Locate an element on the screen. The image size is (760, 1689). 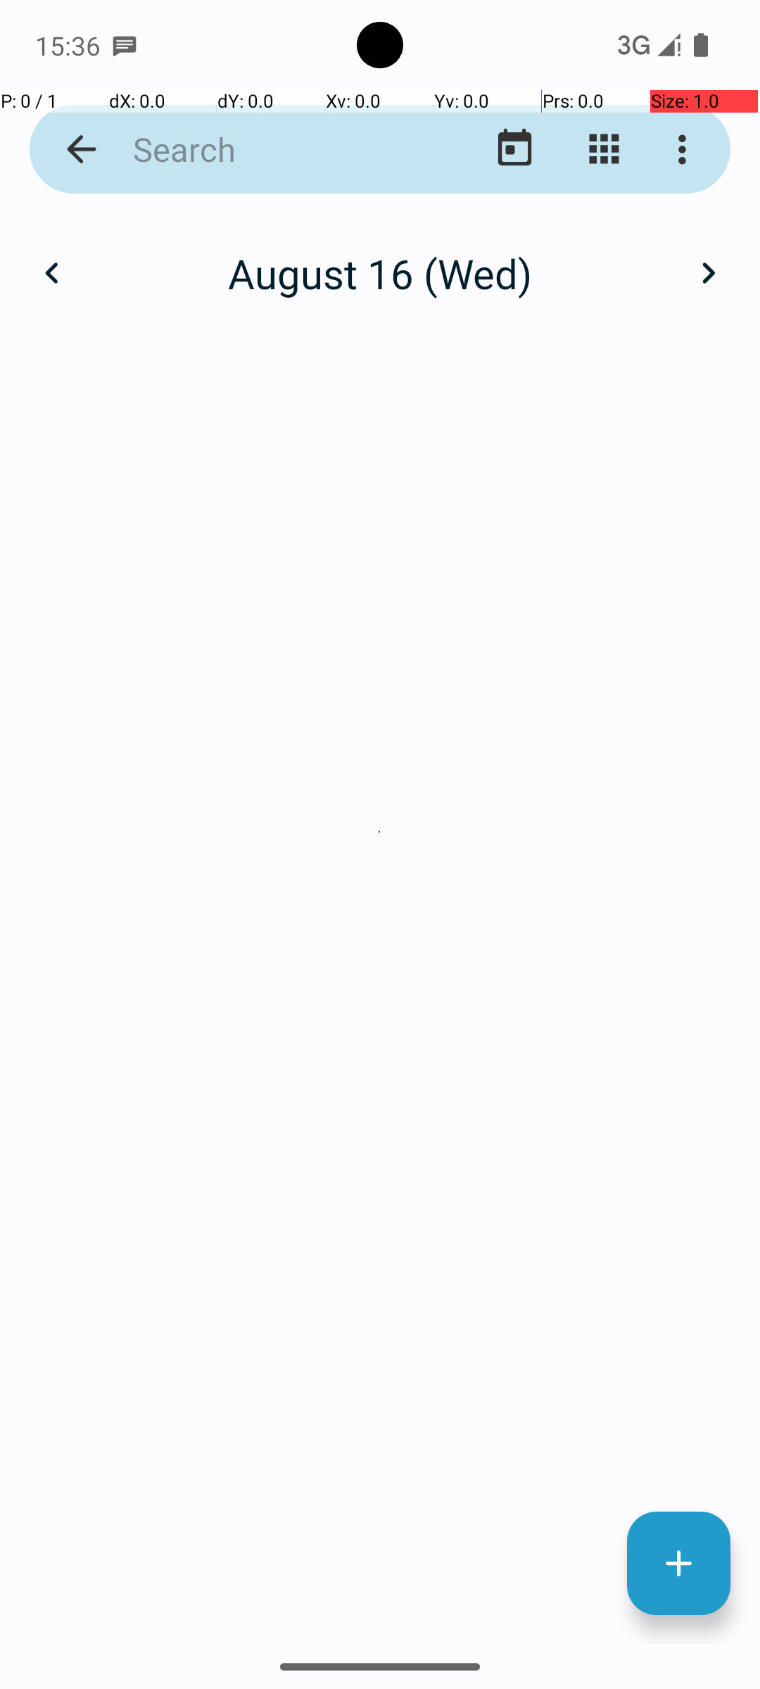
August is located at coordinates (380, 258).